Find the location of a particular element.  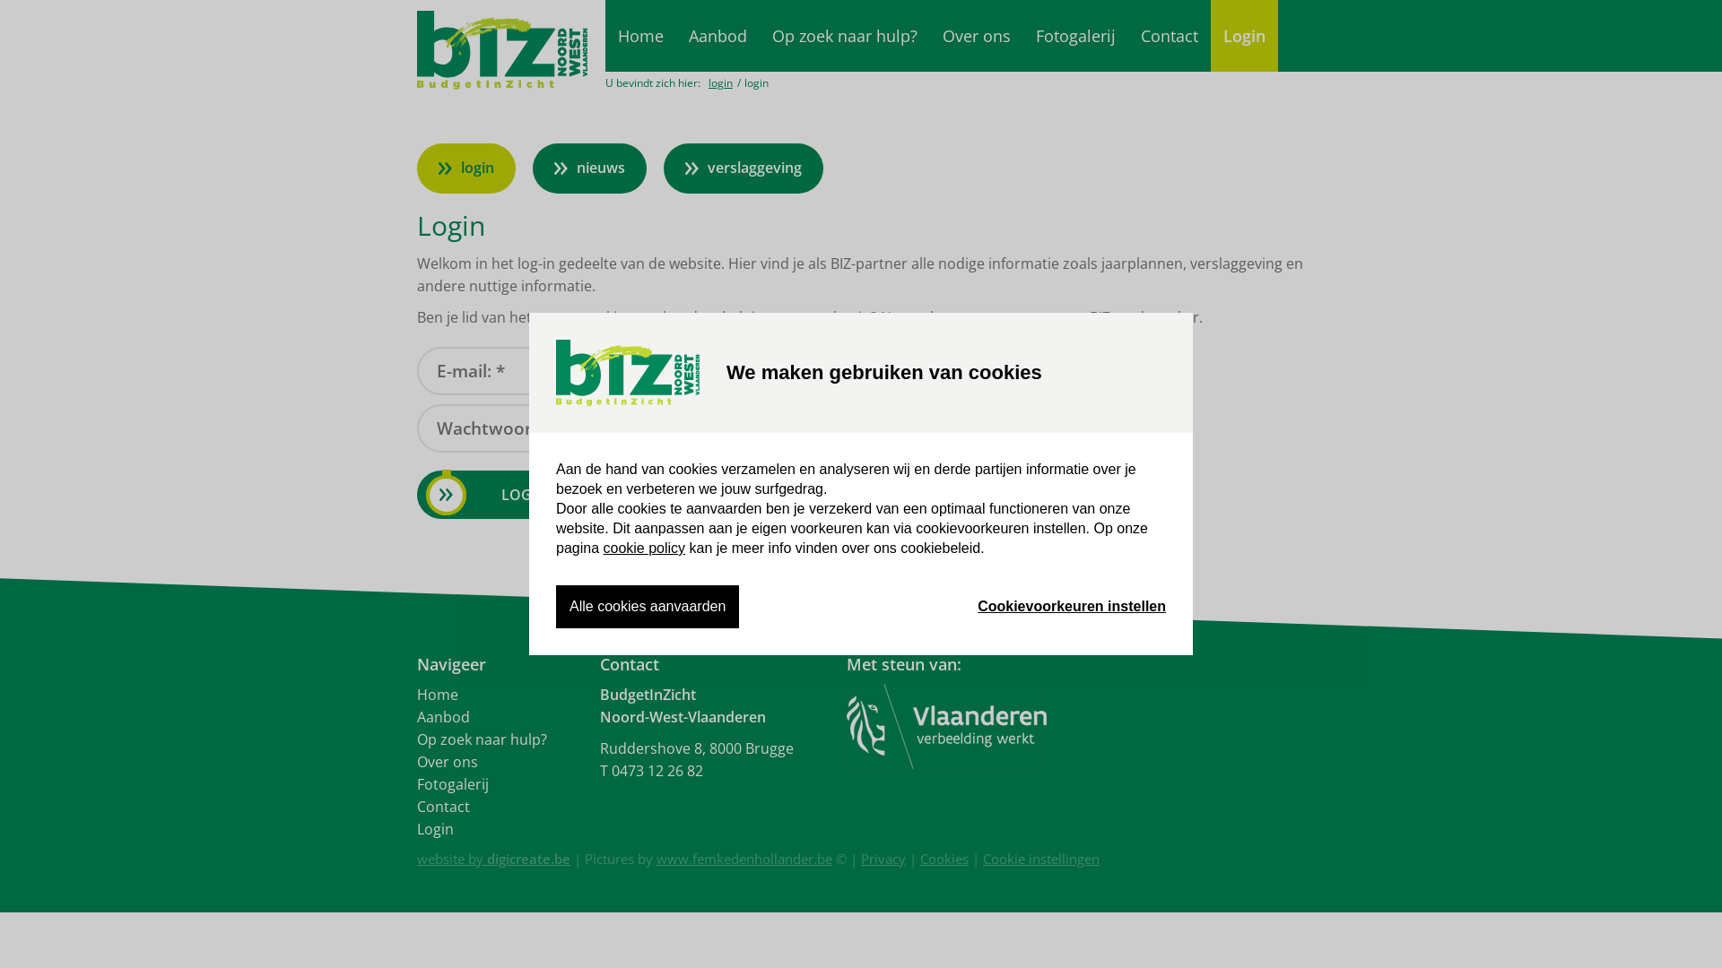

www.femkedenhollander.be is located at coordinates (744, 859).